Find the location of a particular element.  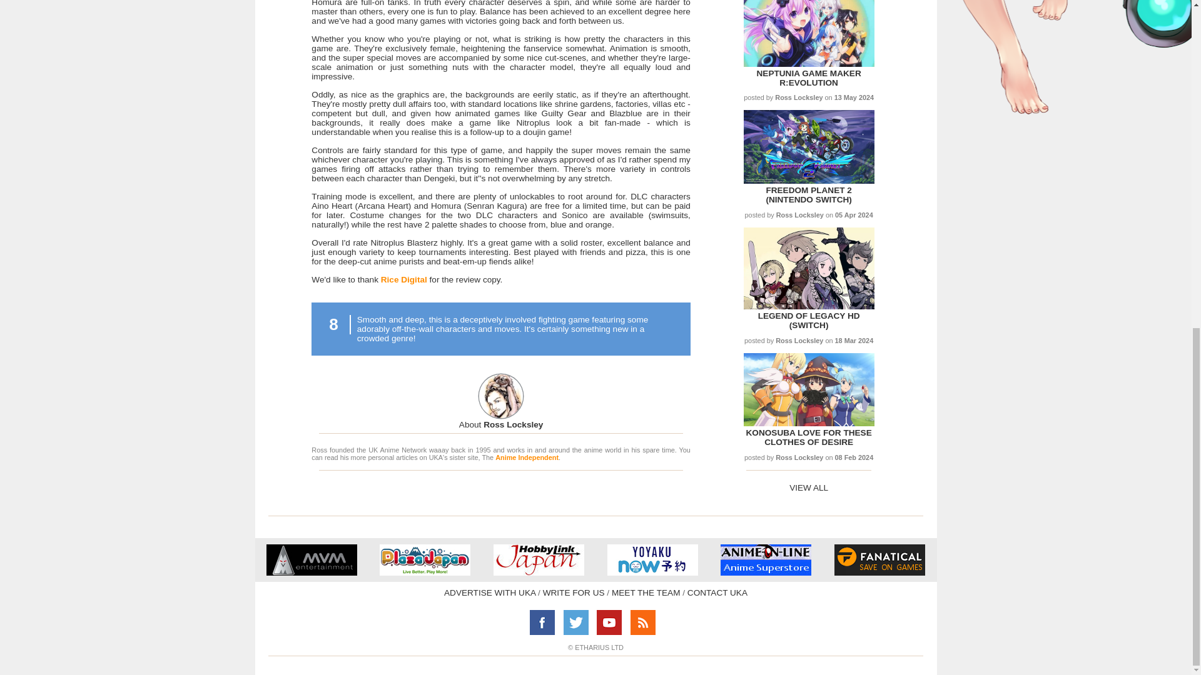

Nitroplus Blasterz at Rice Digital is located at coordinates (404, 279).